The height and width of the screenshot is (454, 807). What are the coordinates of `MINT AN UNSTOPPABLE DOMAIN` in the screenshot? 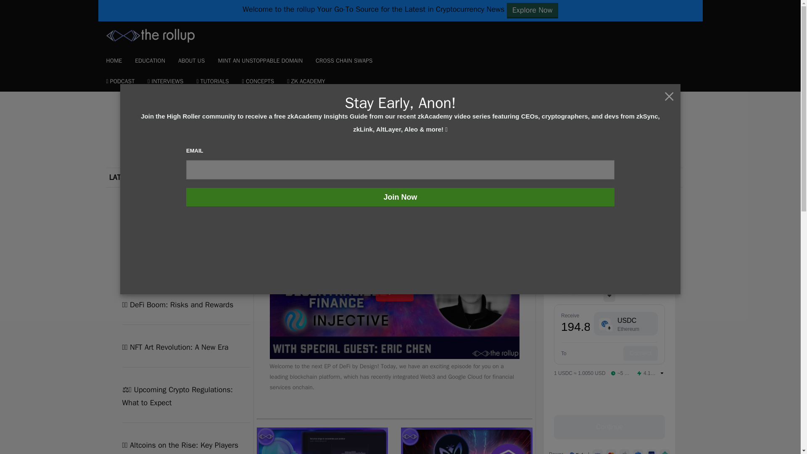 It's located at (260, 61).